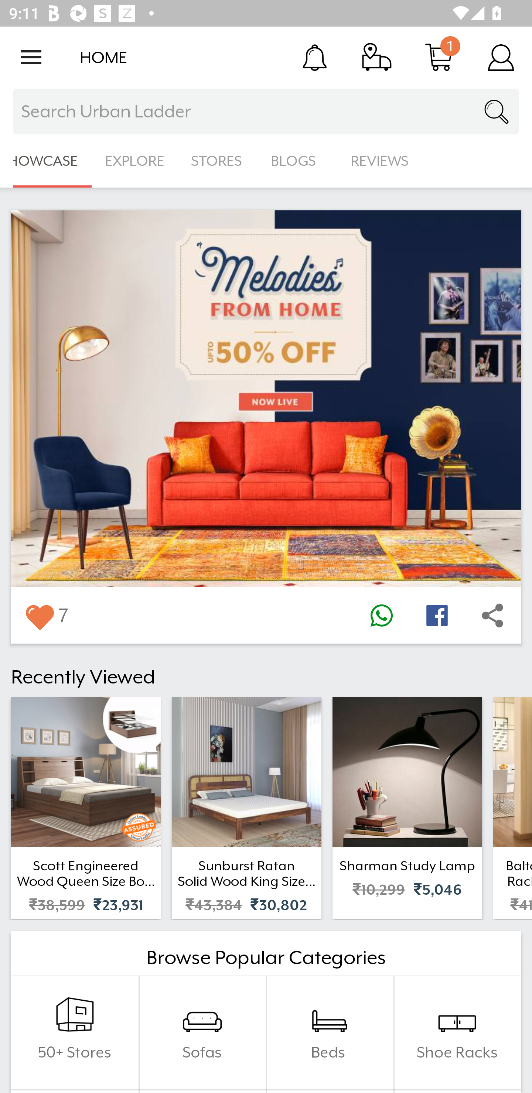  Describe the element at coordinates (380, 161) in the screenshot. I see `REVIEWS` at that location.